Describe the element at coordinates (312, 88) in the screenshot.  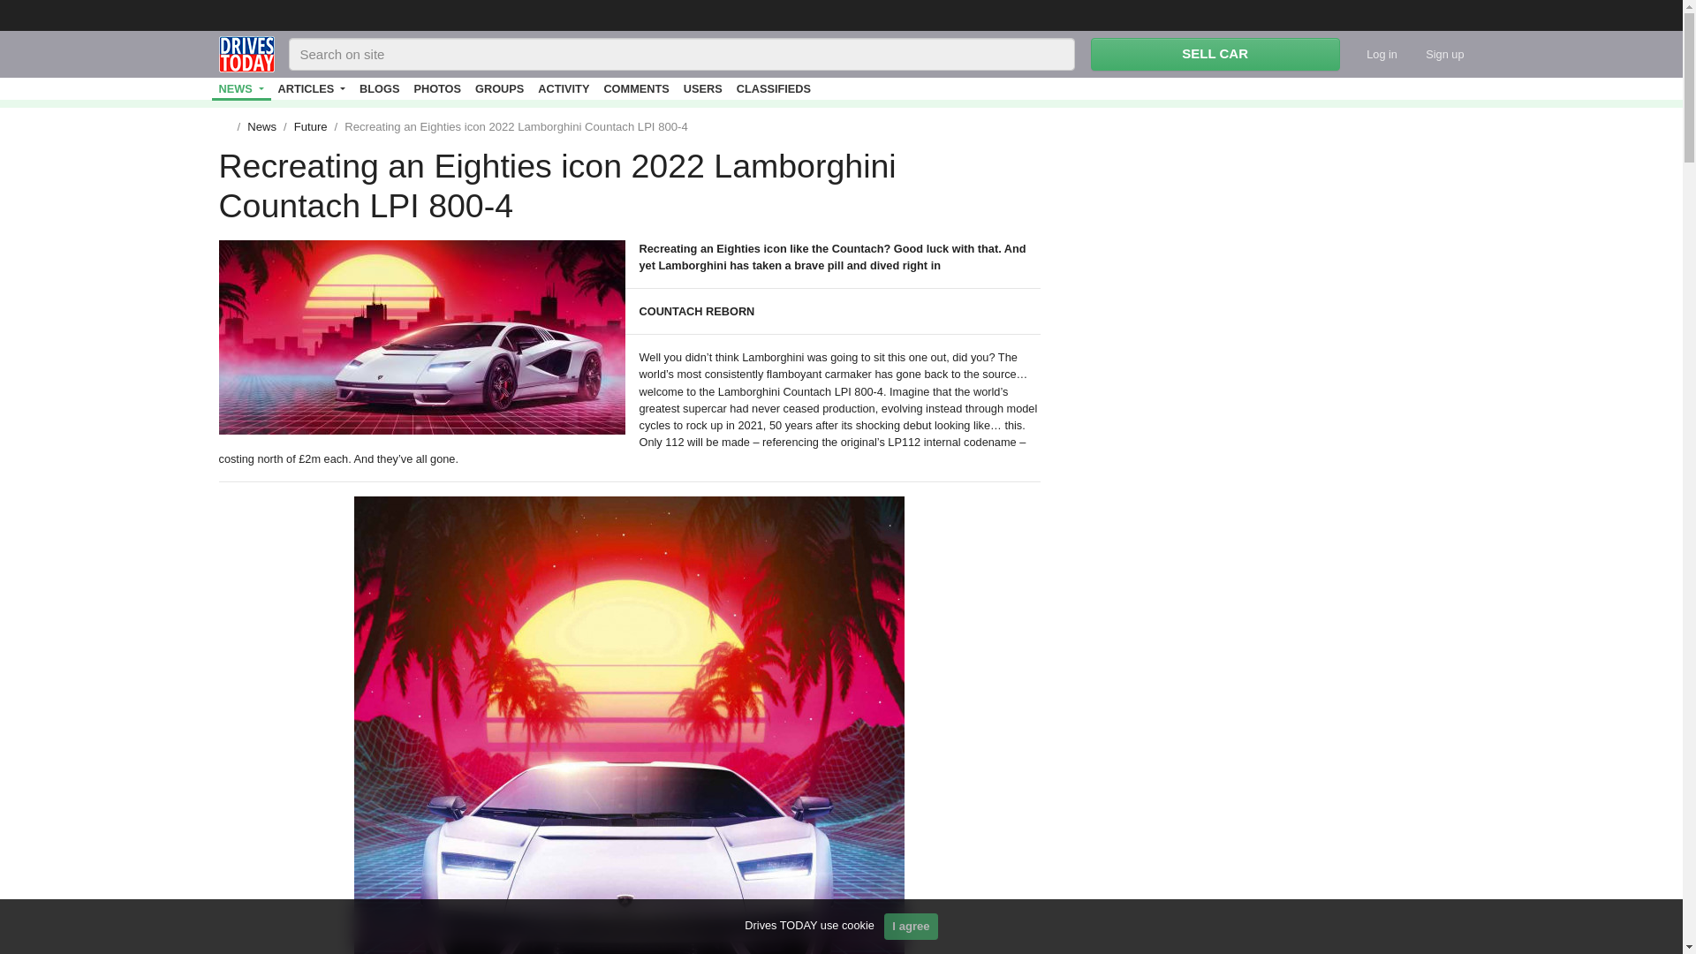
I see `ARTICLES` at that location.